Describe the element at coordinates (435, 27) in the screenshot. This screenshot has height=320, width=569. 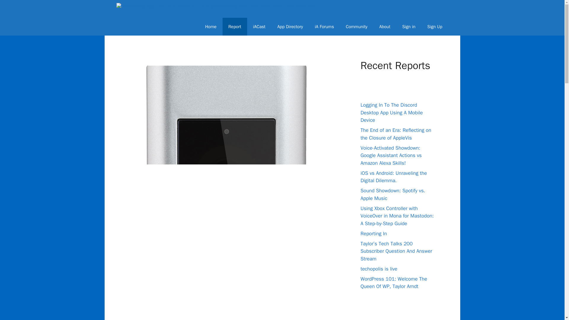
I see `Sign Up` at that location.